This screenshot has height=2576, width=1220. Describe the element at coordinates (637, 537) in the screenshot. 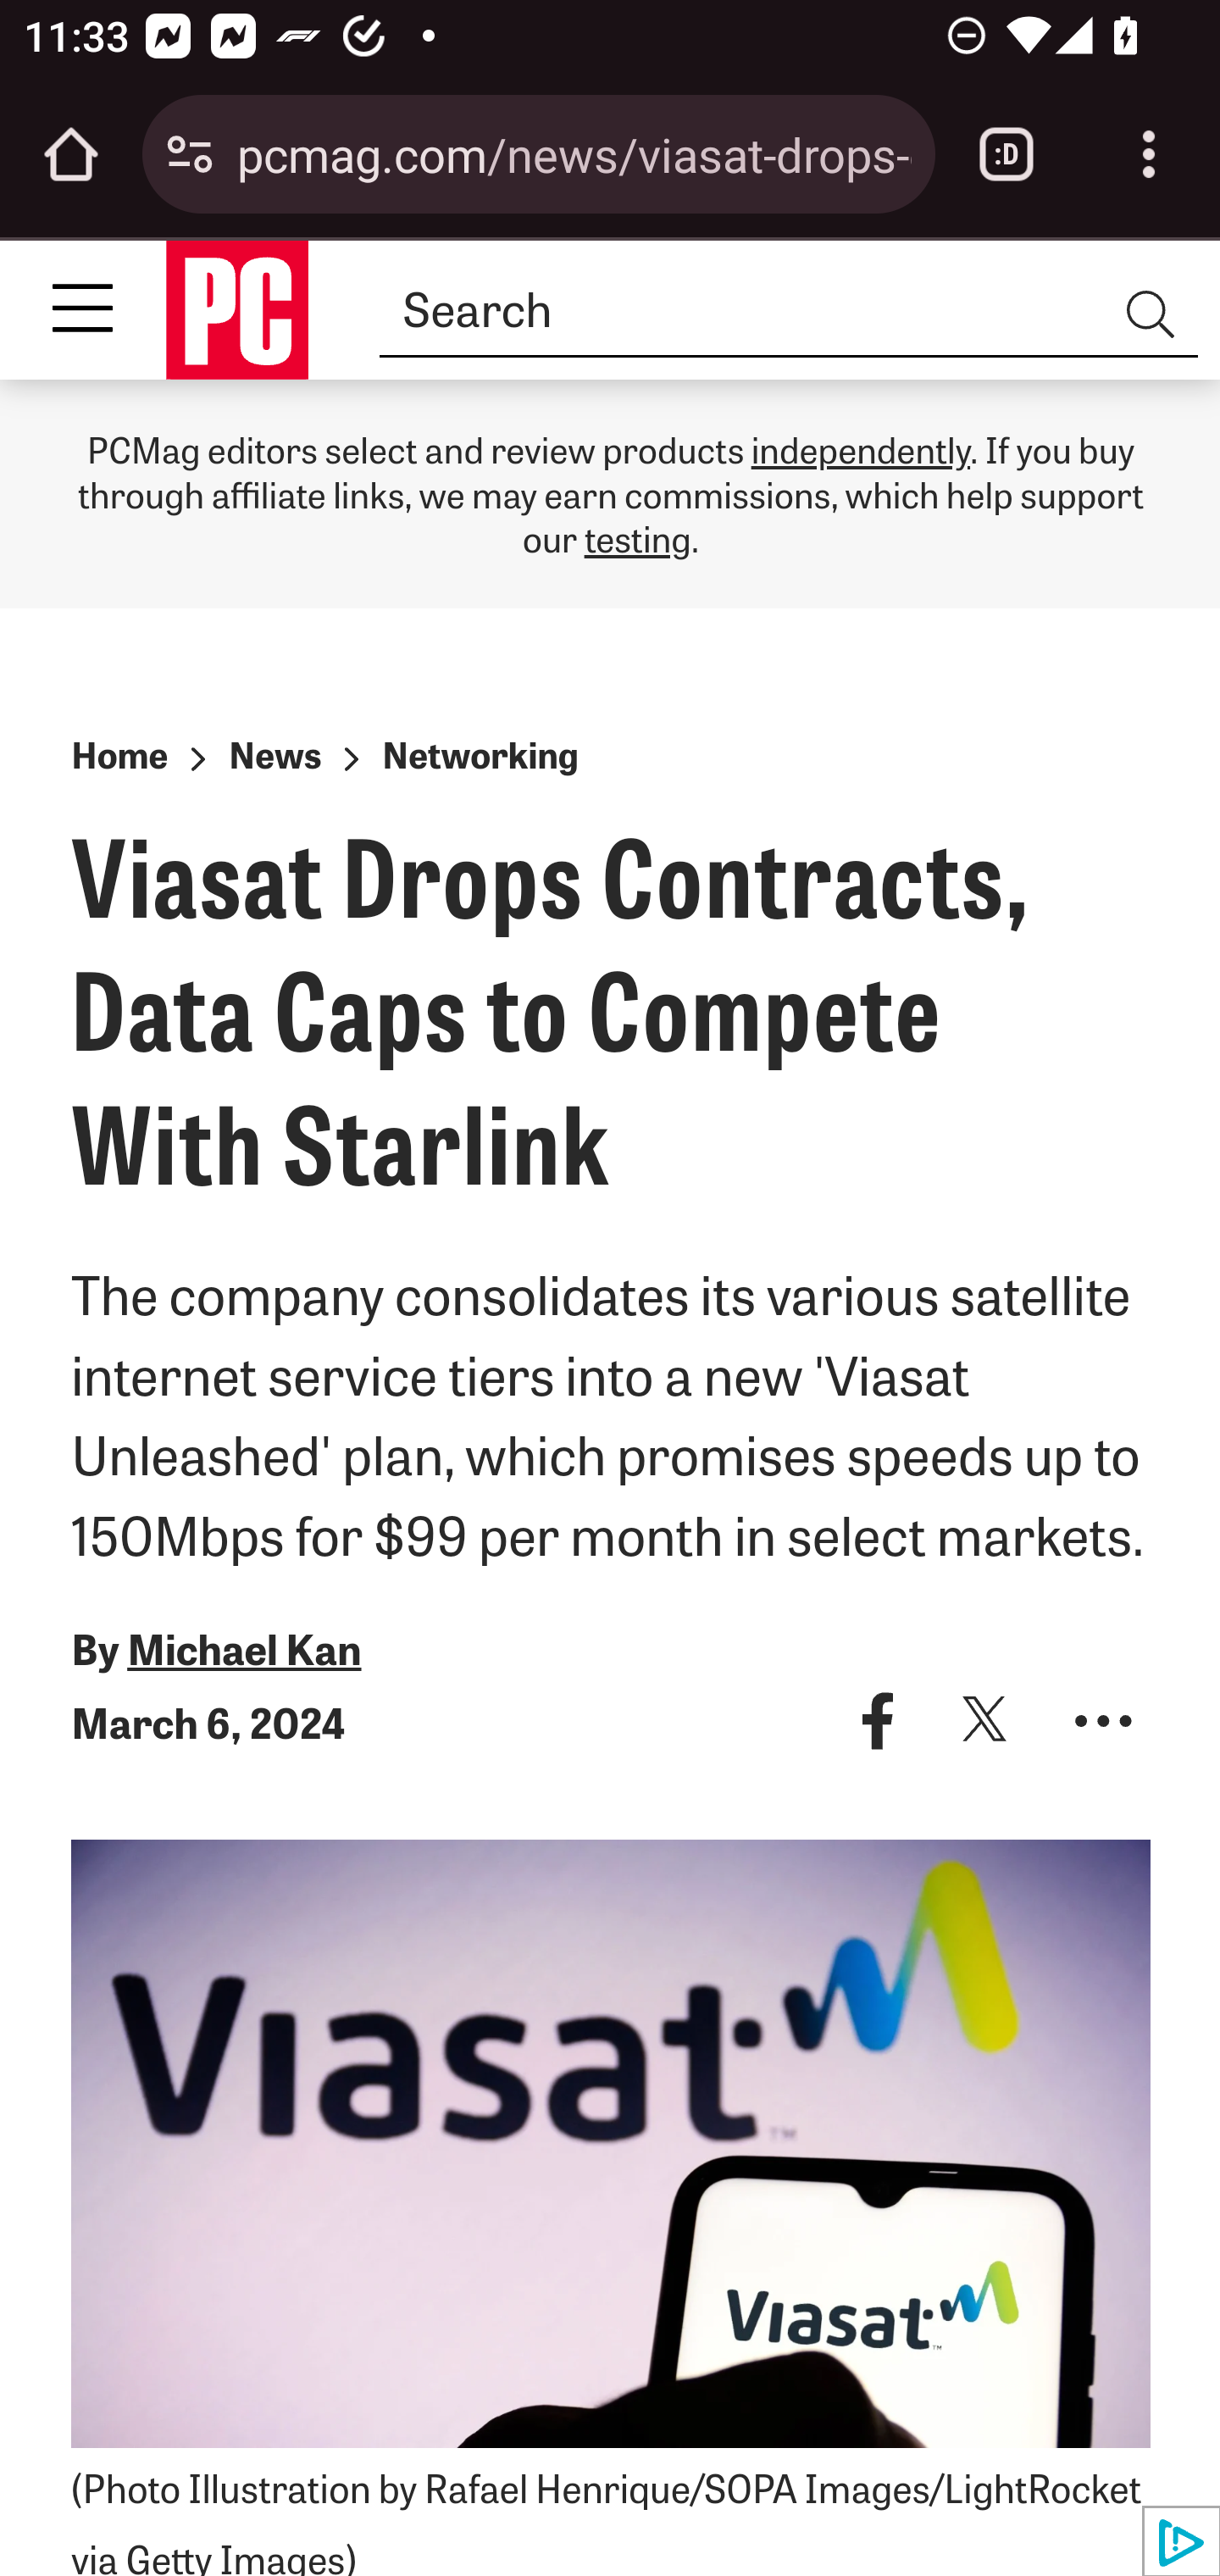

I see `How We Test Everything We Review testing` at that location.